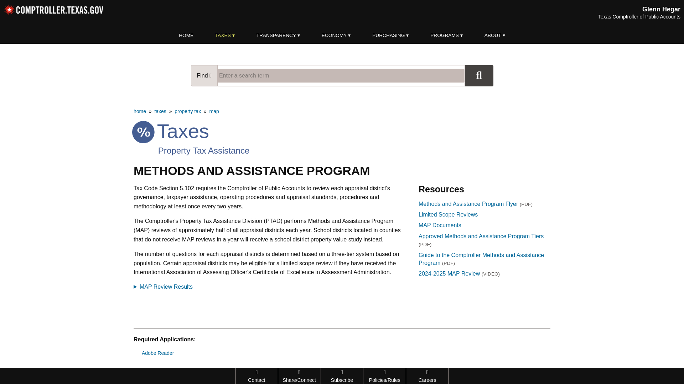 This screenshot has width=684, height=384. What do you see at coordinates (160, 111) in the screenshot?
I see `taxes` at bounding box center [160, 111].